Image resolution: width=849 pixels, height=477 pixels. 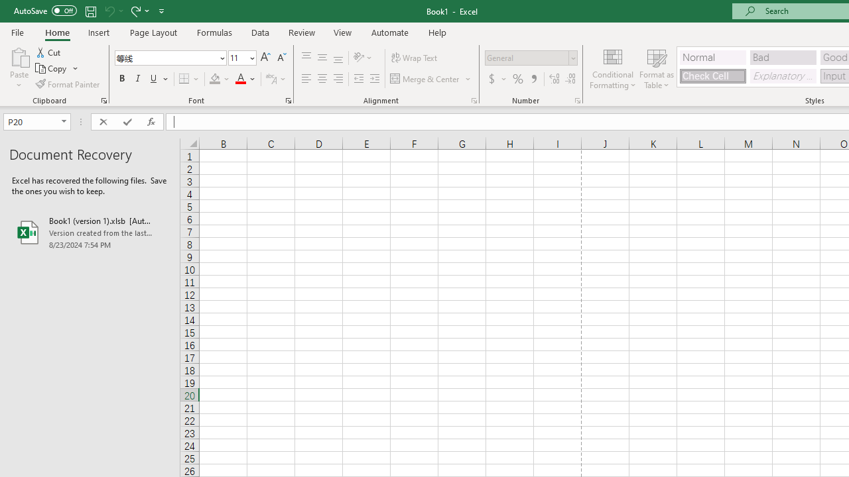 I want to click on Help, so click(x=438, y=32).